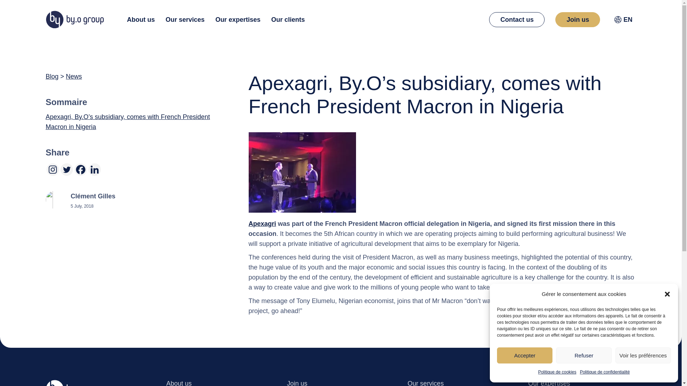  I want to click on Politique de cookies, so click(557, 372).